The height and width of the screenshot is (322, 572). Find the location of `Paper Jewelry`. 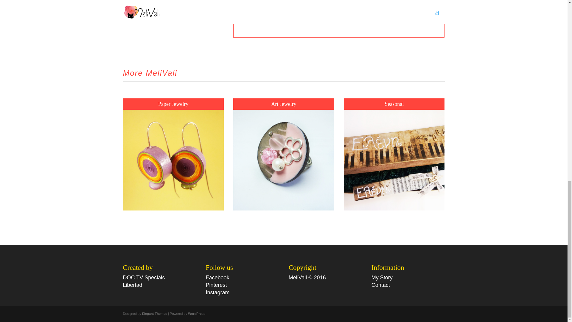

Paper Jewelry is located at coordinates (173, 104).